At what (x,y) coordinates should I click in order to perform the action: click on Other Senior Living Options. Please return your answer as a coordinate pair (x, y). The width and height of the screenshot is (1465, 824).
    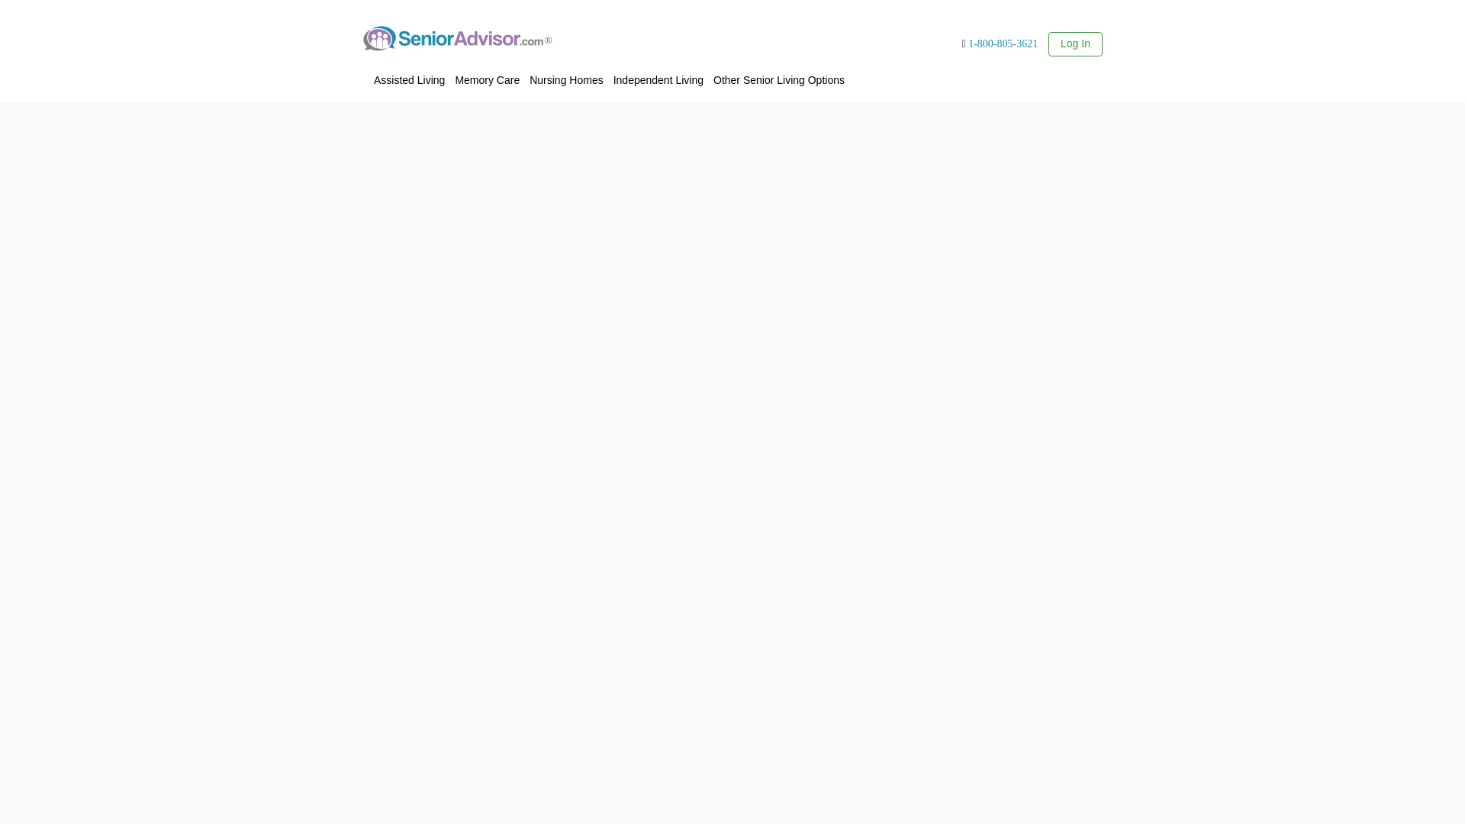
    Looking at the image, I should click on (658, 78).